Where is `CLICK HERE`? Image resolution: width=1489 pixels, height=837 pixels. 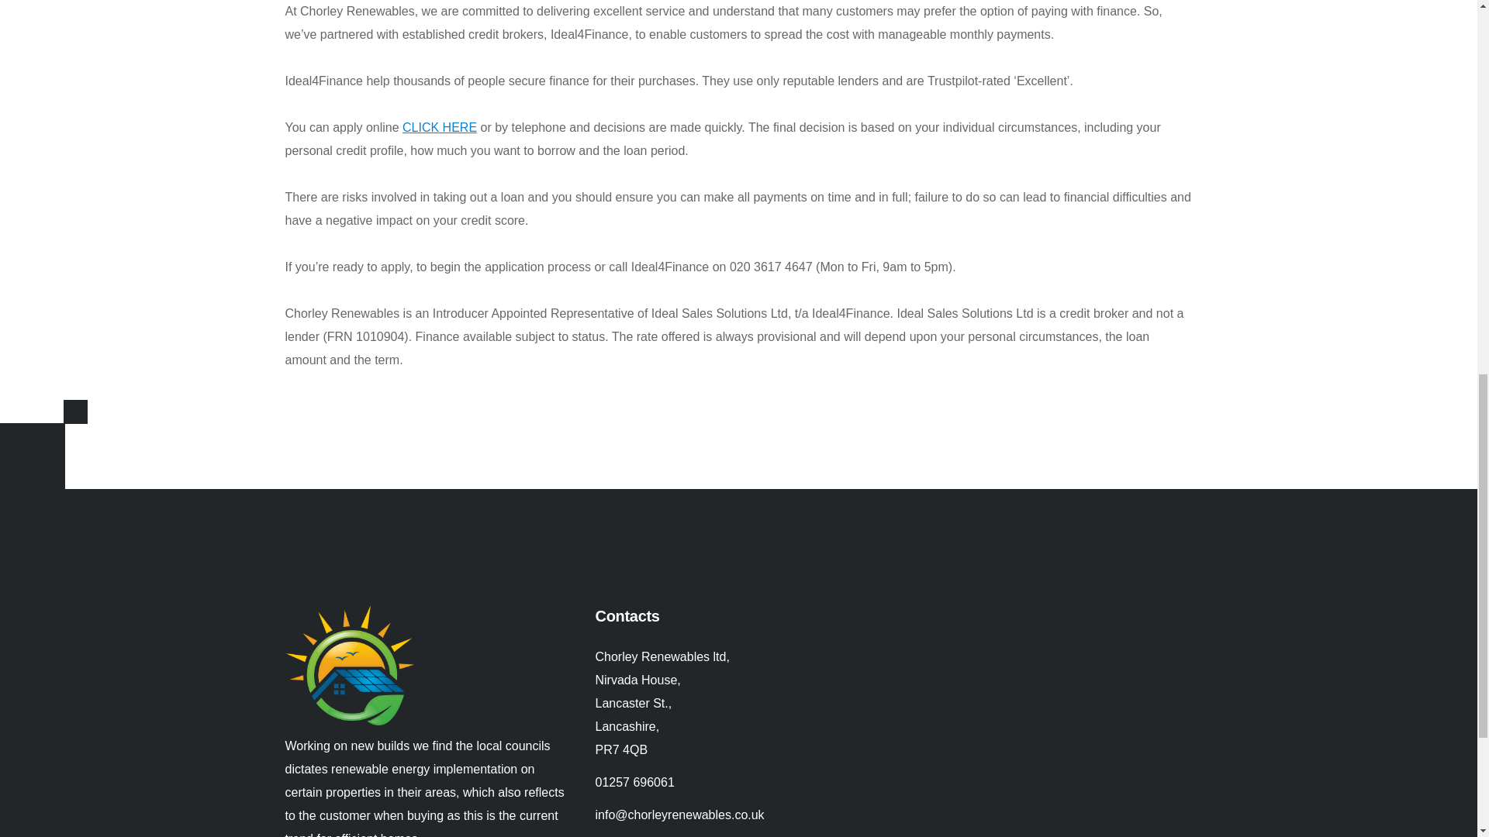 CLICK HERE is located at coordinates (439, 127).